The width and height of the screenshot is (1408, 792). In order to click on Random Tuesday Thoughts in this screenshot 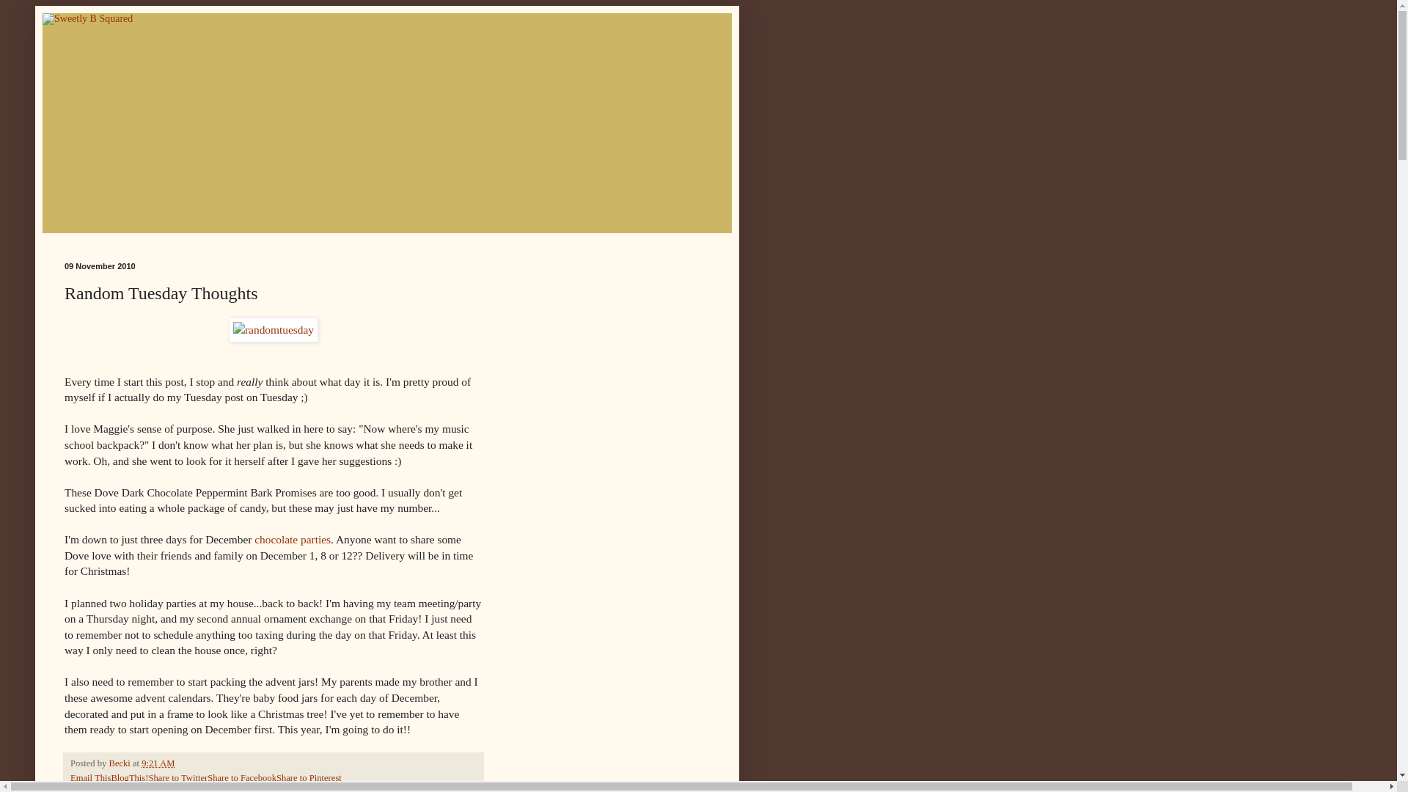, I will do `click(150, 789)`.